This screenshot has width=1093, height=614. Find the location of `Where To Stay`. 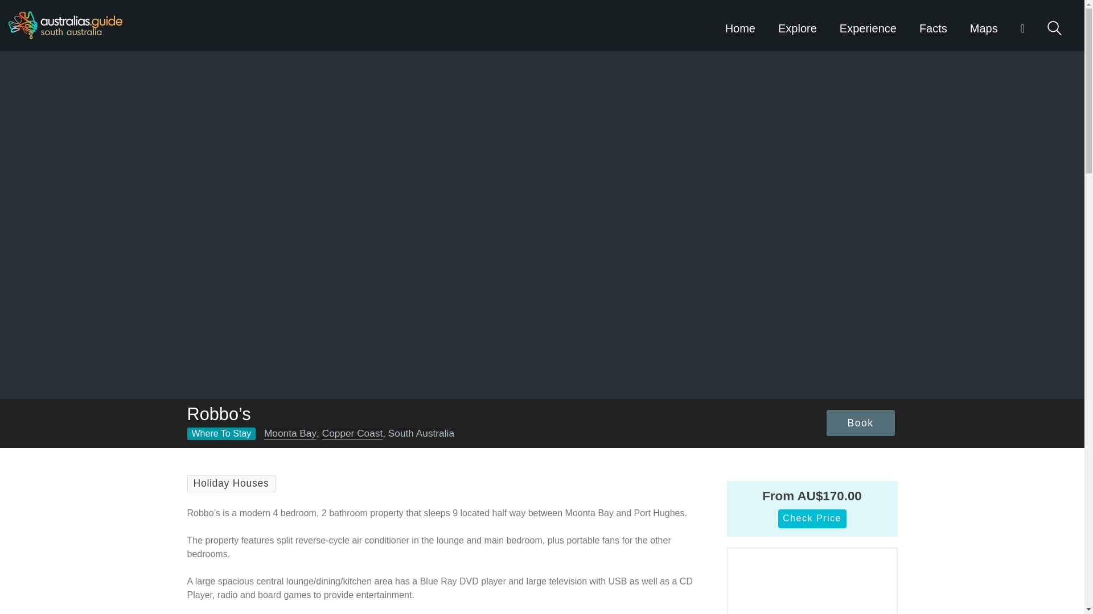

Where To Stay is located at coordinates (221, 433).